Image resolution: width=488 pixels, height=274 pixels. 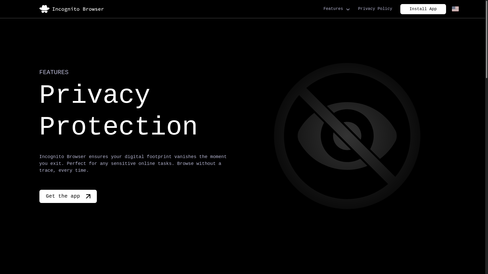 What do you see at coordinates (375, 9) in the screenshot?
I see `Privacy Policy` at bounding box center [375, 9].